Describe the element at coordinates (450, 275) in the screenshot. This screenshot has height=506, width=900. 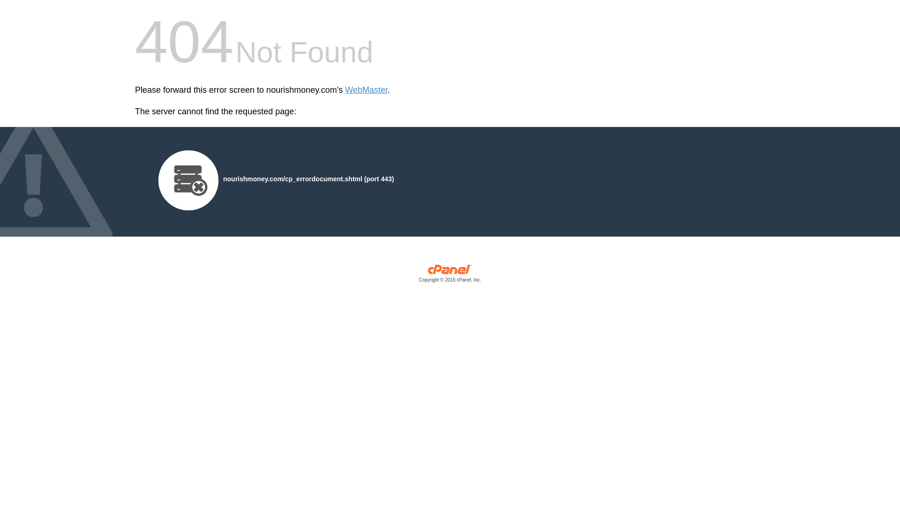
I see `cPanel, Inc.` at that location.